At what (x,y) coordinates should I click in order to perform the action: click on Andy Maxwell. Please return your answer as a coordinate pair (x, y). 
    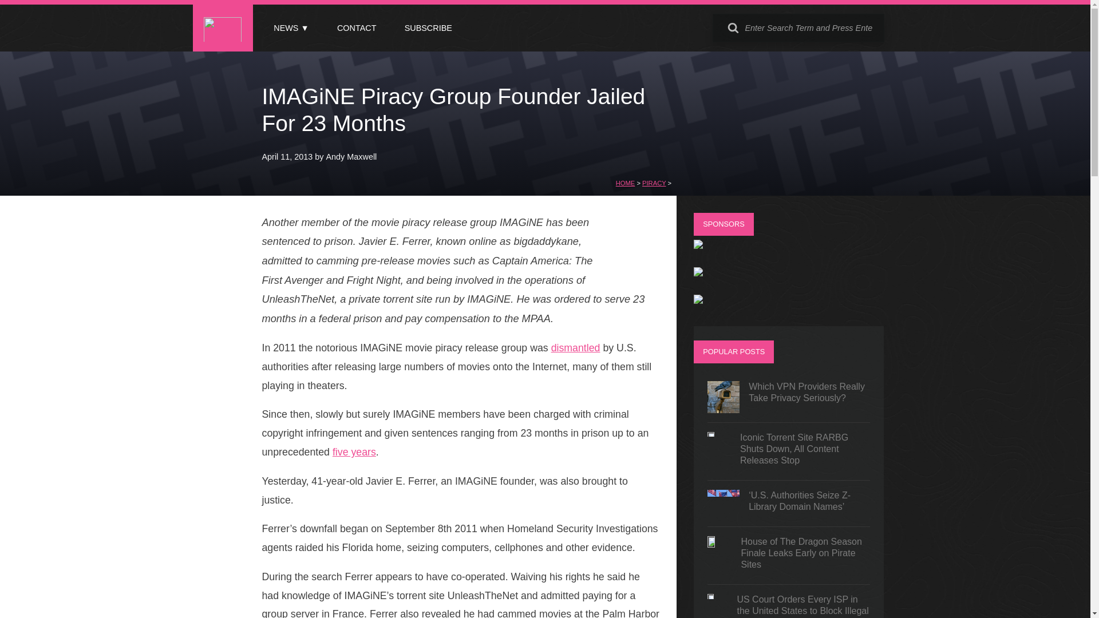
    Looking at the image, I should click on (351, 156).